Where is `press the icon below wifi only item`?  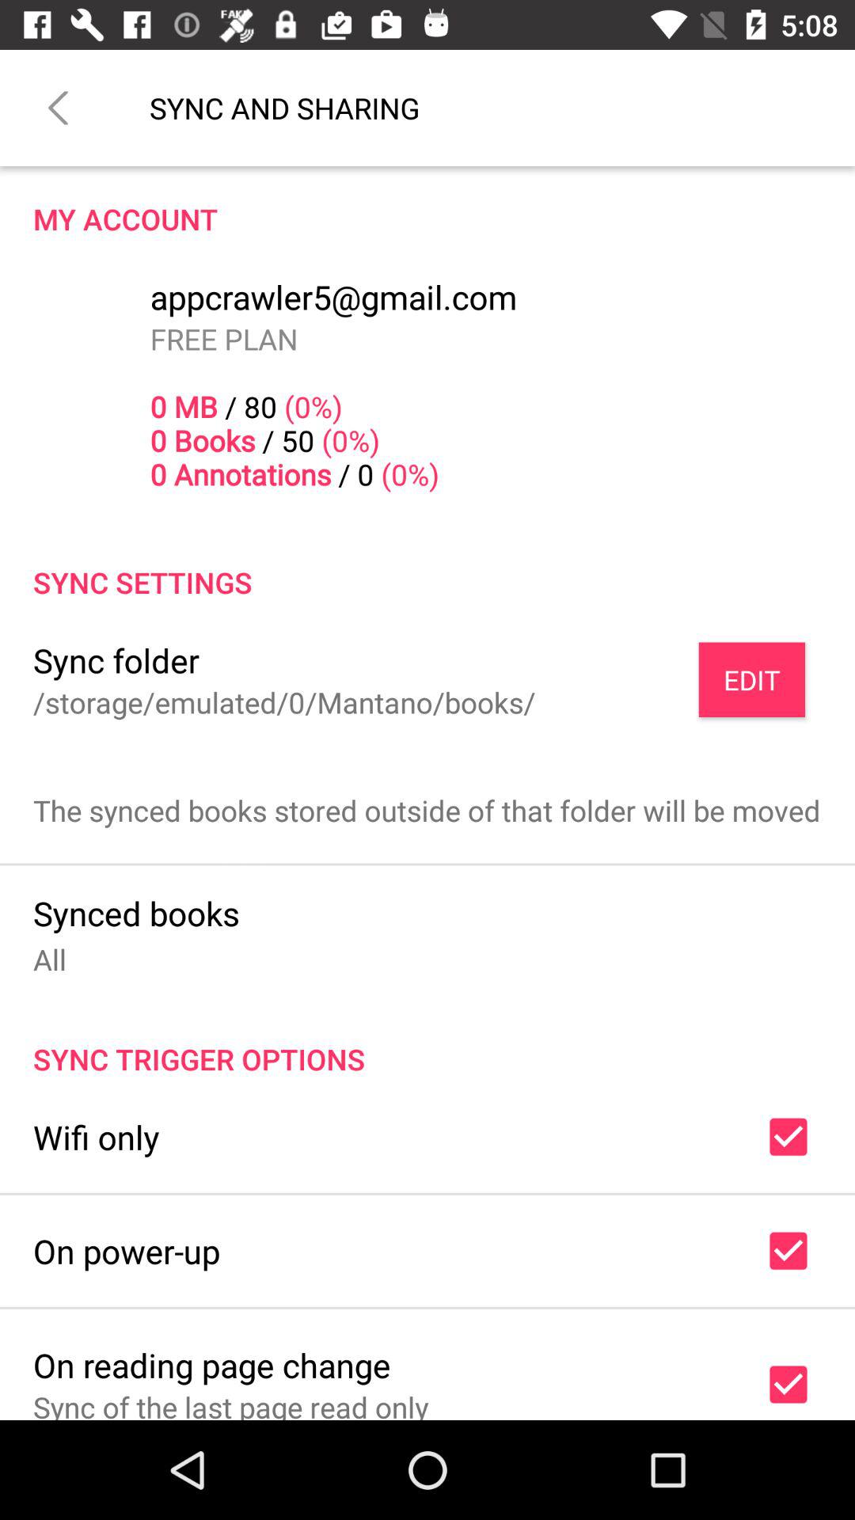 press the icon below wifi only item is located at coordinates (127, 1251).